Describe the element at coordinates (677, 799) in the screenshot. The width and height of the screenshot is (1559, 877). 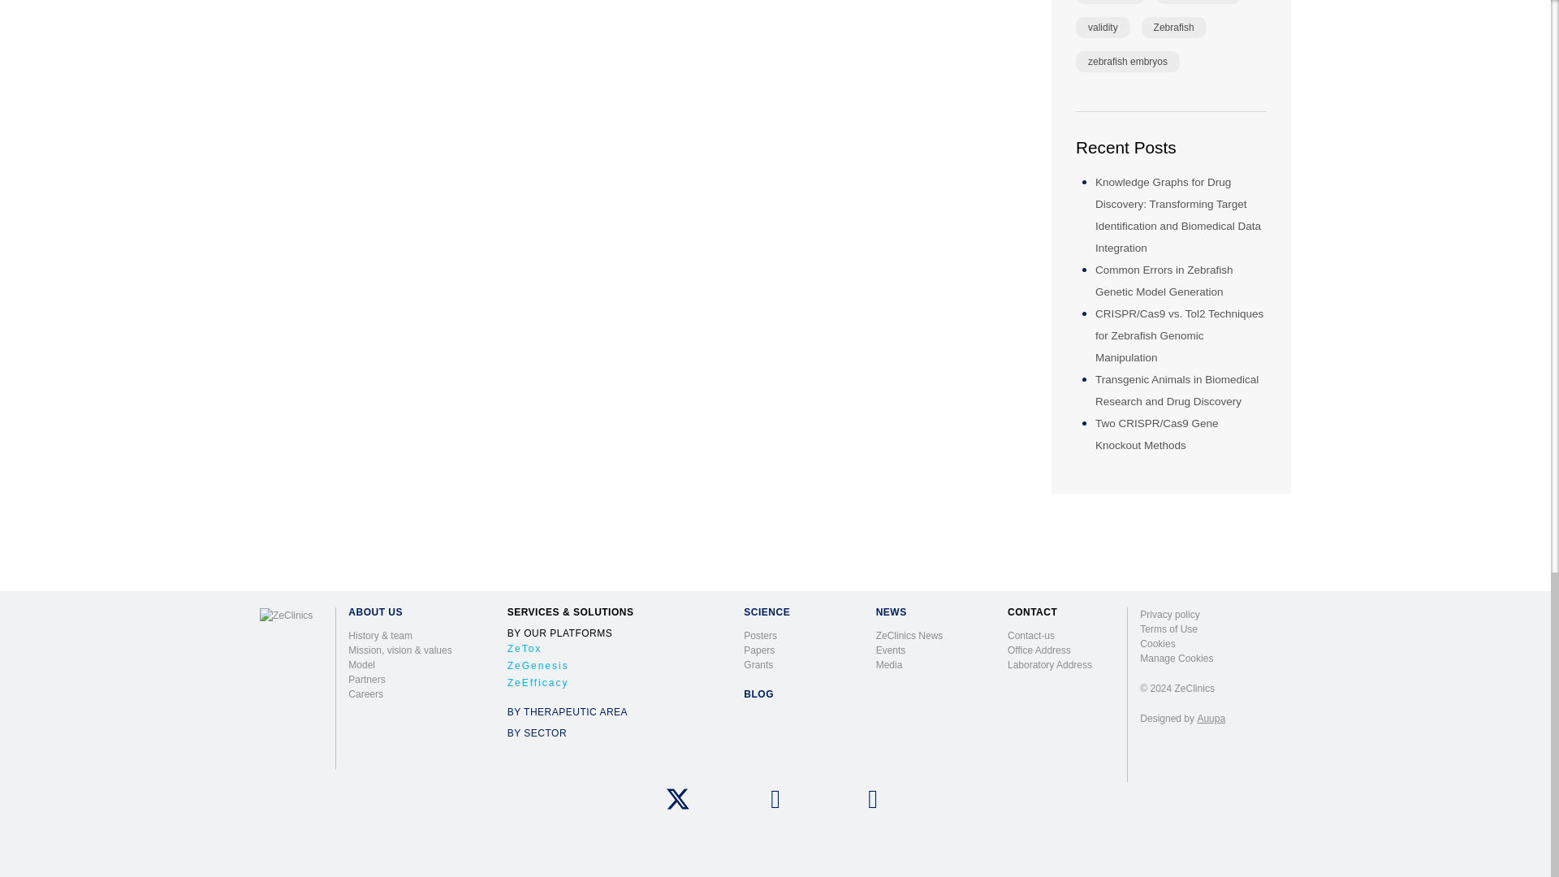
I see `Twitter` at that location.